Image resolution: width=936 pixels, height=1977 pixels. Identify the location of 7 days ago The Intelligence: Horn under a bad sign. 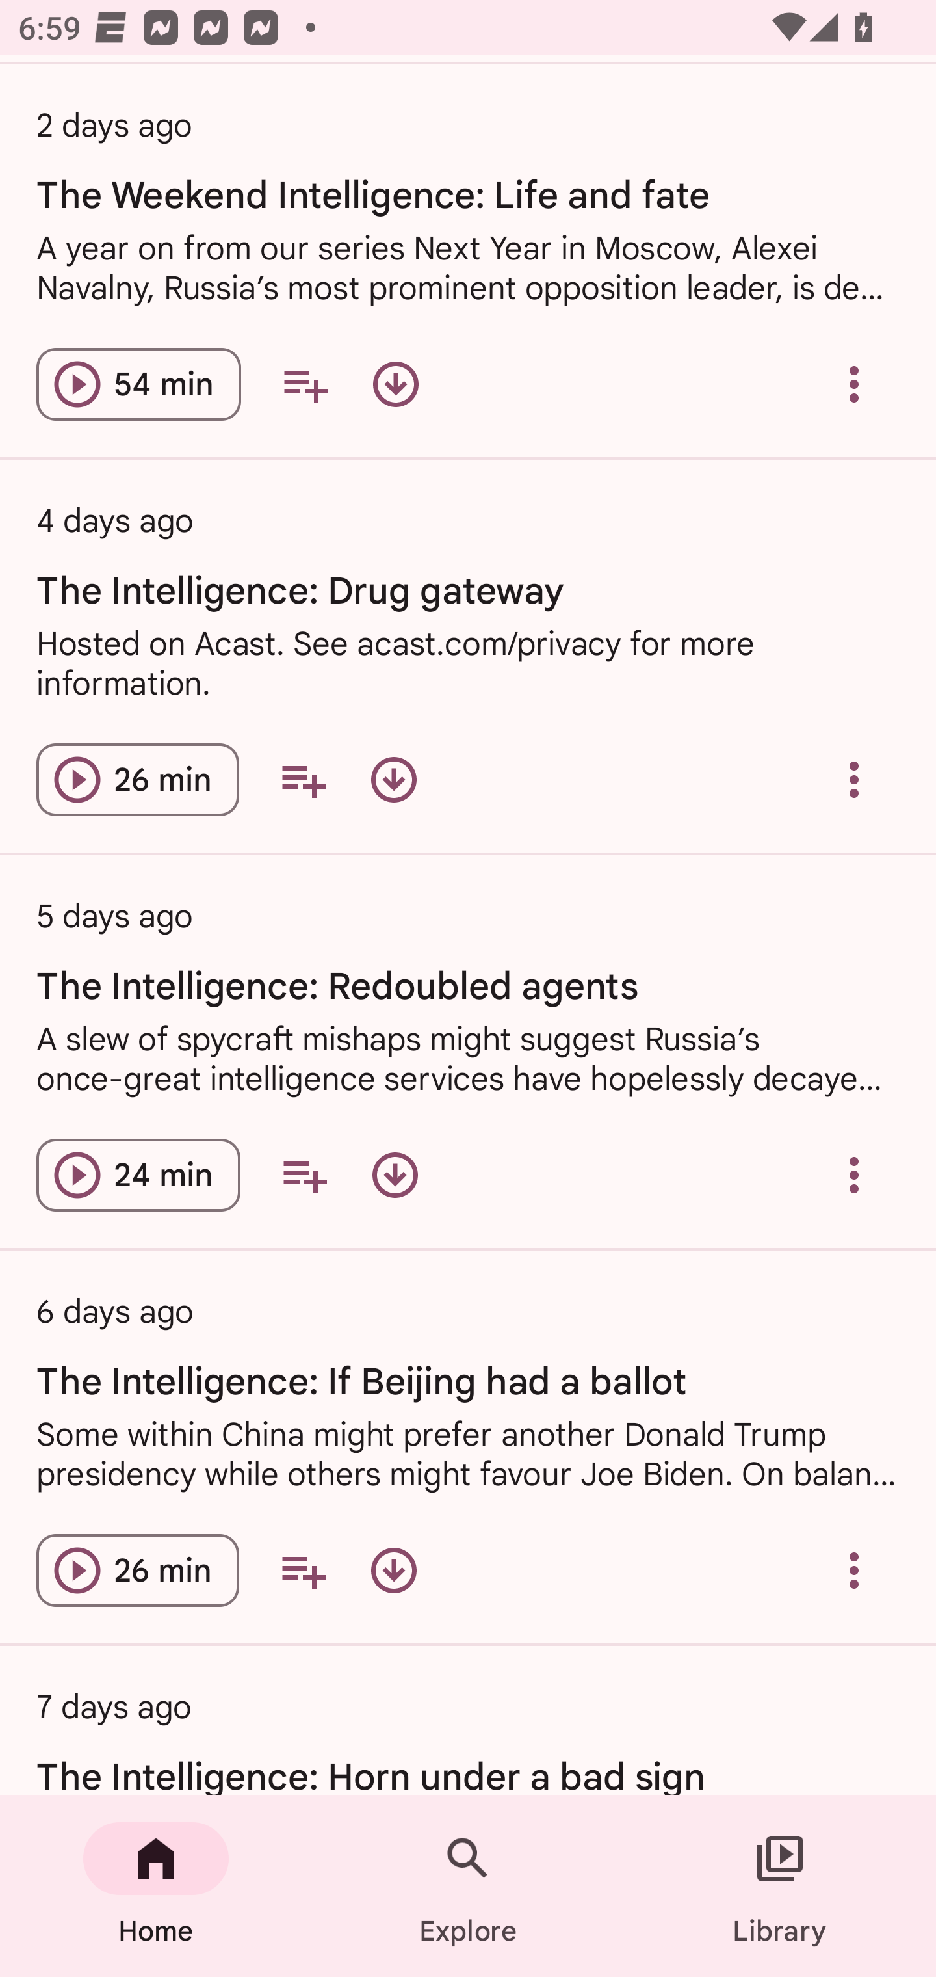
(468, 1721).